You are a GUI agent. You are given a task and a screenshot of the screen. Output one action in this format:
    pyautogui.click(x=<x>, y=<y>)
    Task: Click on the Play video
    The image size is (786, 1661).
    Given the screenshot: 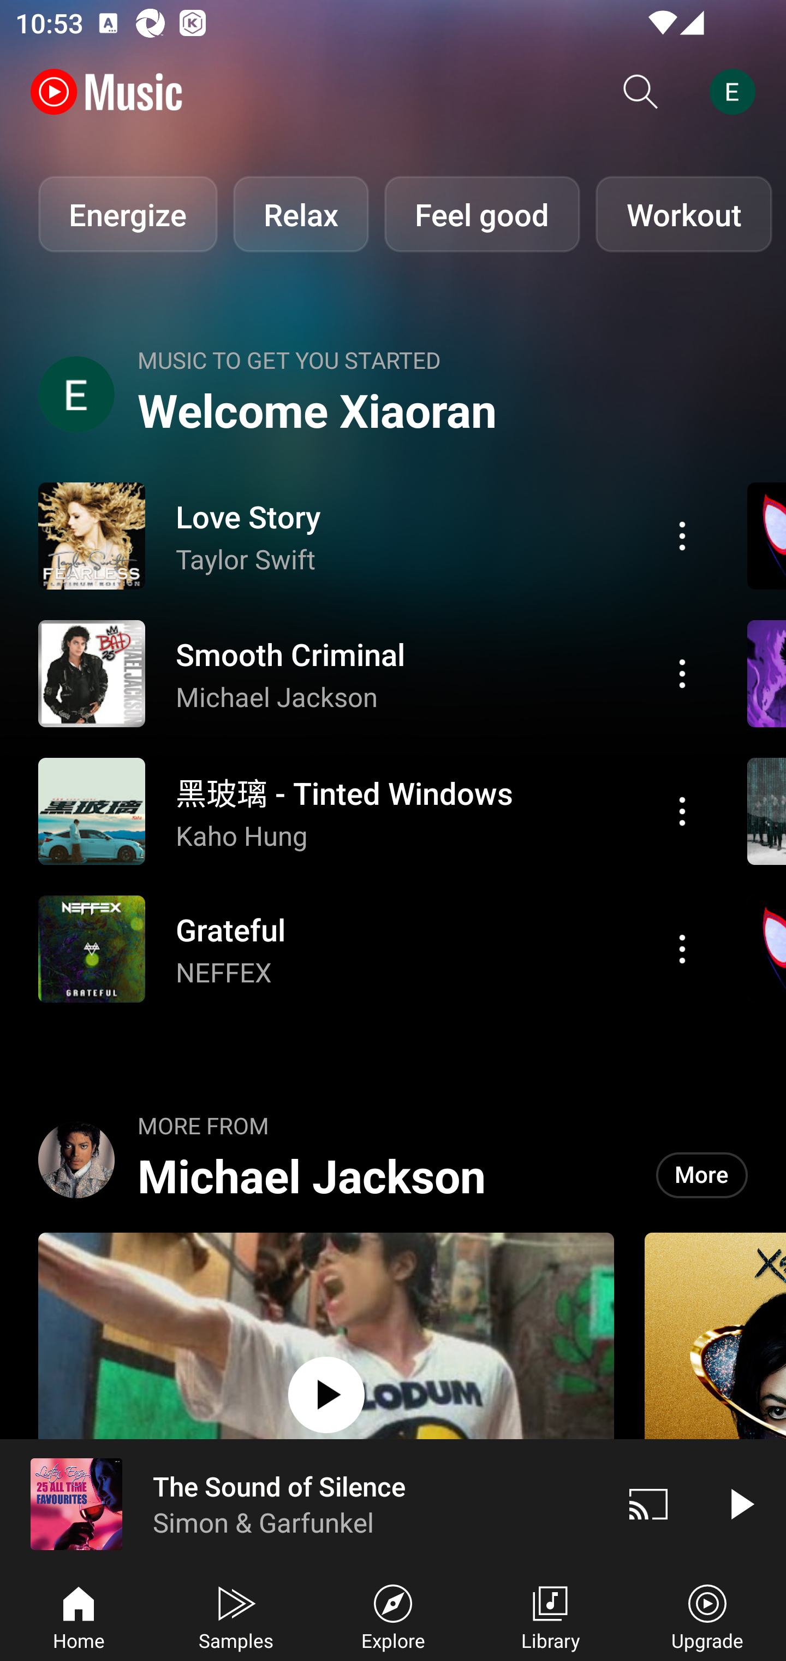 What is the action you would take?
    pyautogui.click(x=740, y=1504)
    